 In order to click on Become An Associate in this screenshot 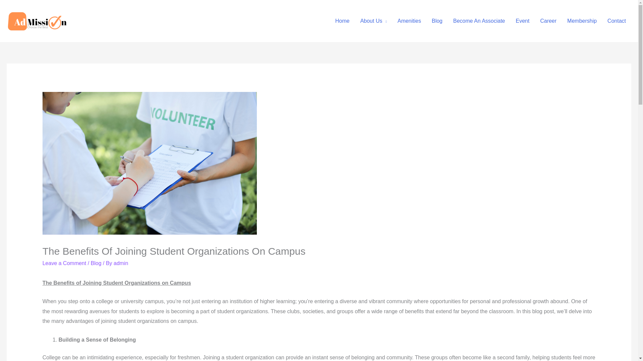, I will do `click(479, 21)`.